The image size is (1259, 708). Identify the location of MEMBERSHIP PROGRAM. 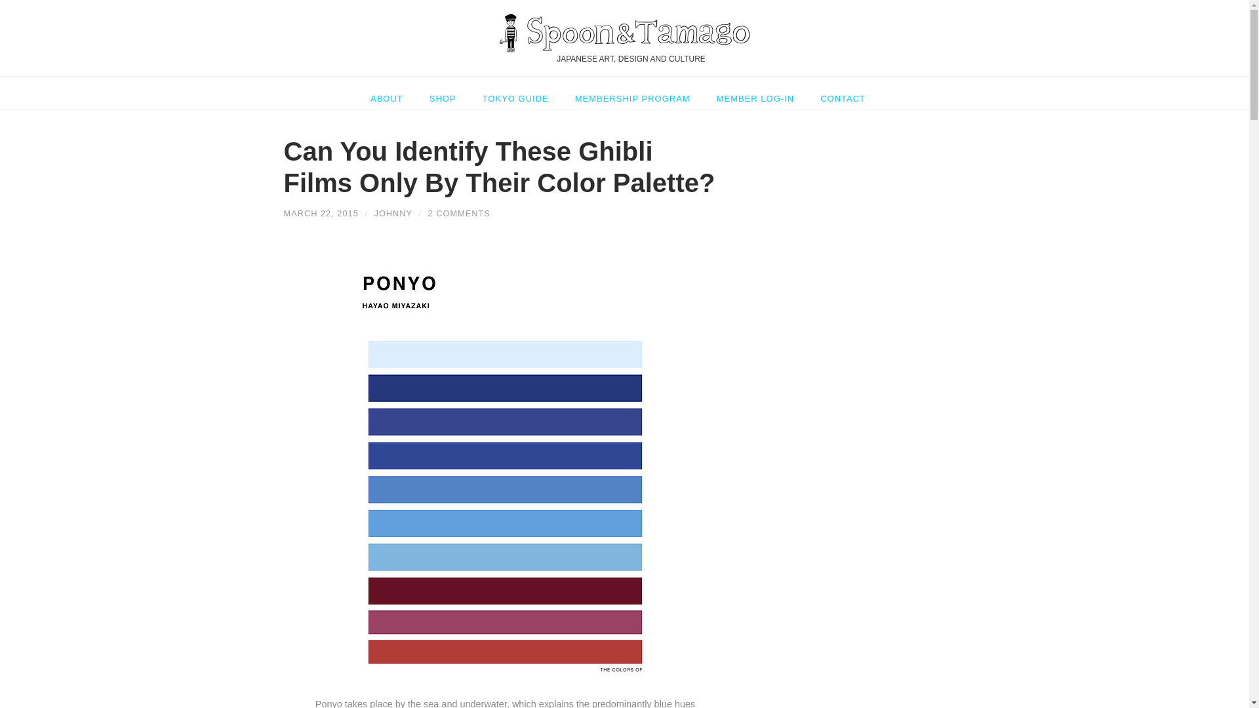
(632, 92).